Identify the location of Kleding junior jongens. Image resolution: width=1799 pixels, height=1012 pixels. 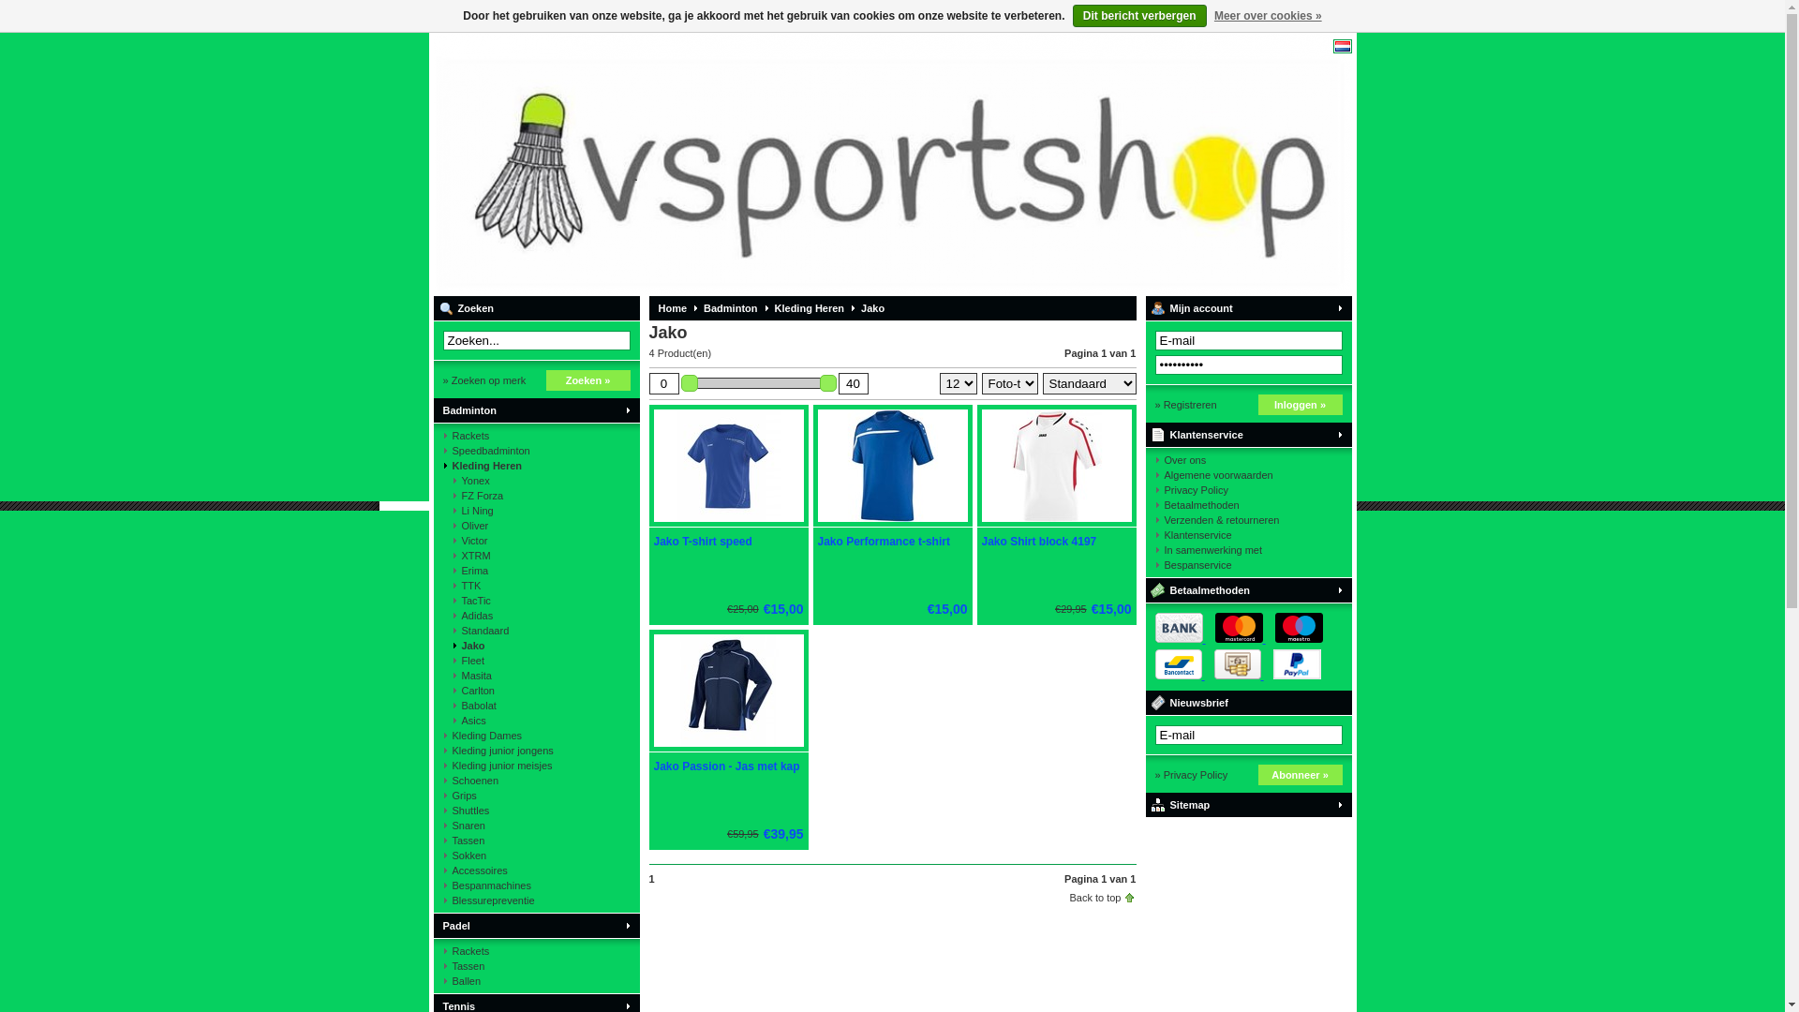
(536, 751).